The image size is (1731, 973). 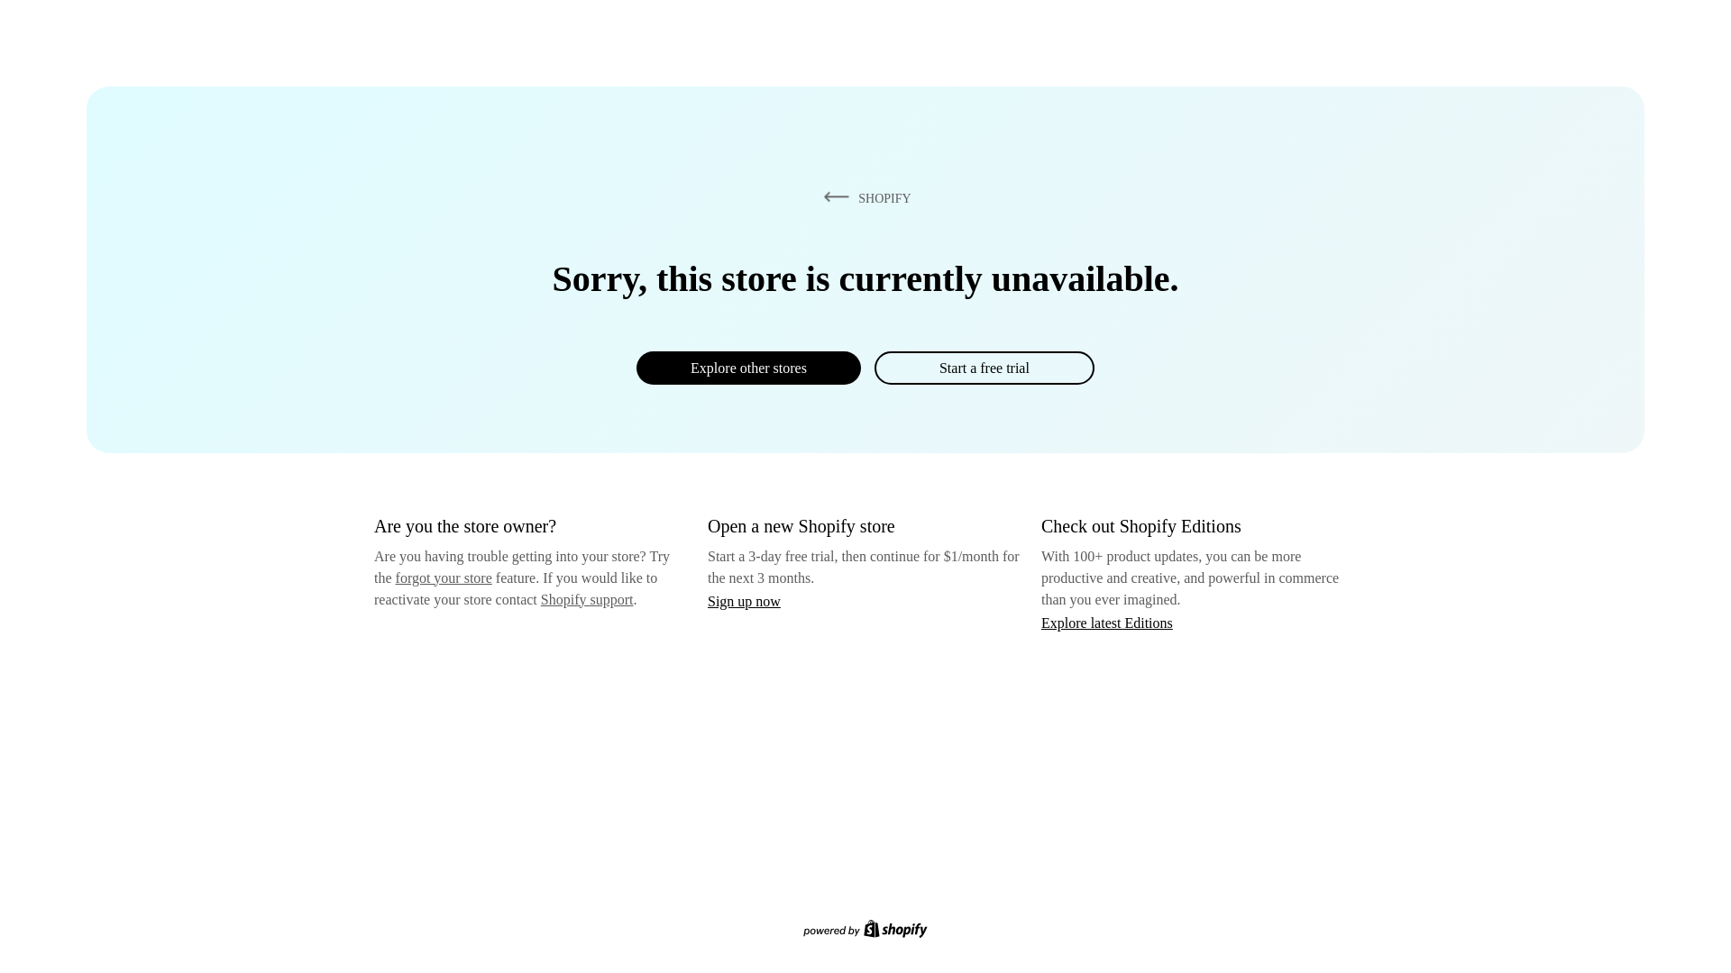 What do you see at coordinates (748, 368) in the screenshot?
I see `Explore other stores` at bounding box center [748, 368].